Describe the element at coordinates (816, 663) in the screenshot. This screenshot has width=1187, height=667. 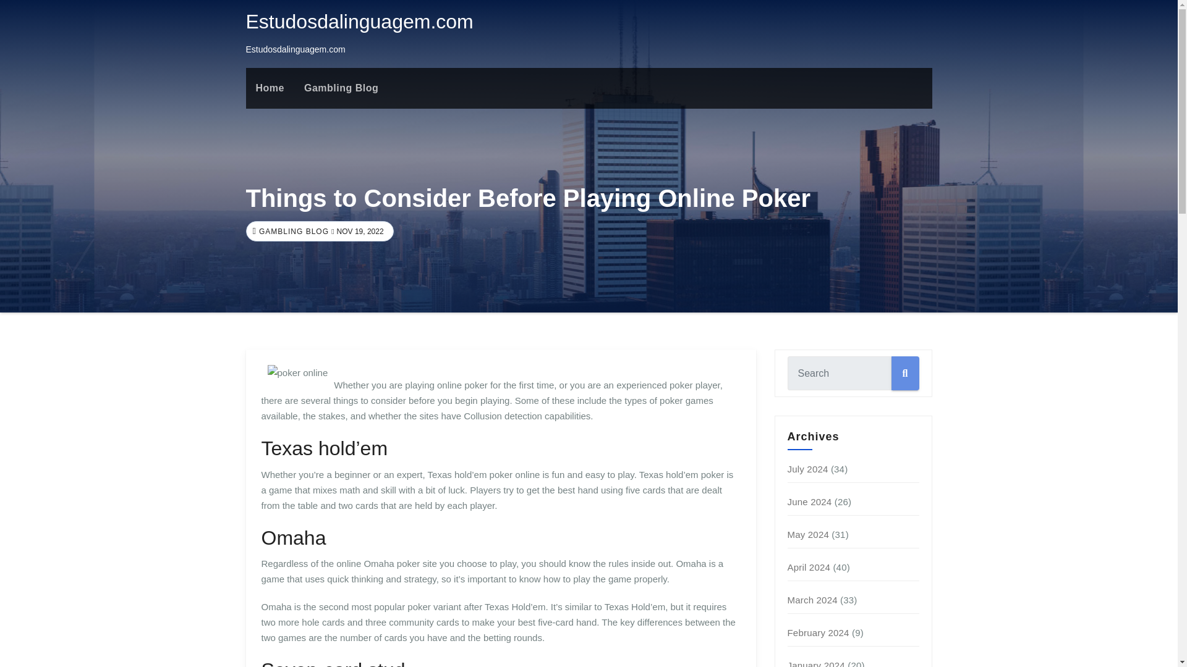
I see `January 2024` at that location.